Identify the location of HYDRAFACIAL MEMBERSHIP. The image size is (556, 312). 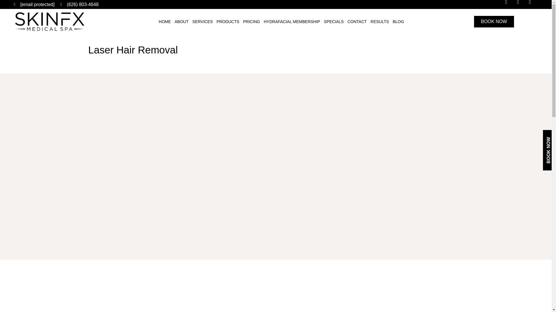
(292, 22).